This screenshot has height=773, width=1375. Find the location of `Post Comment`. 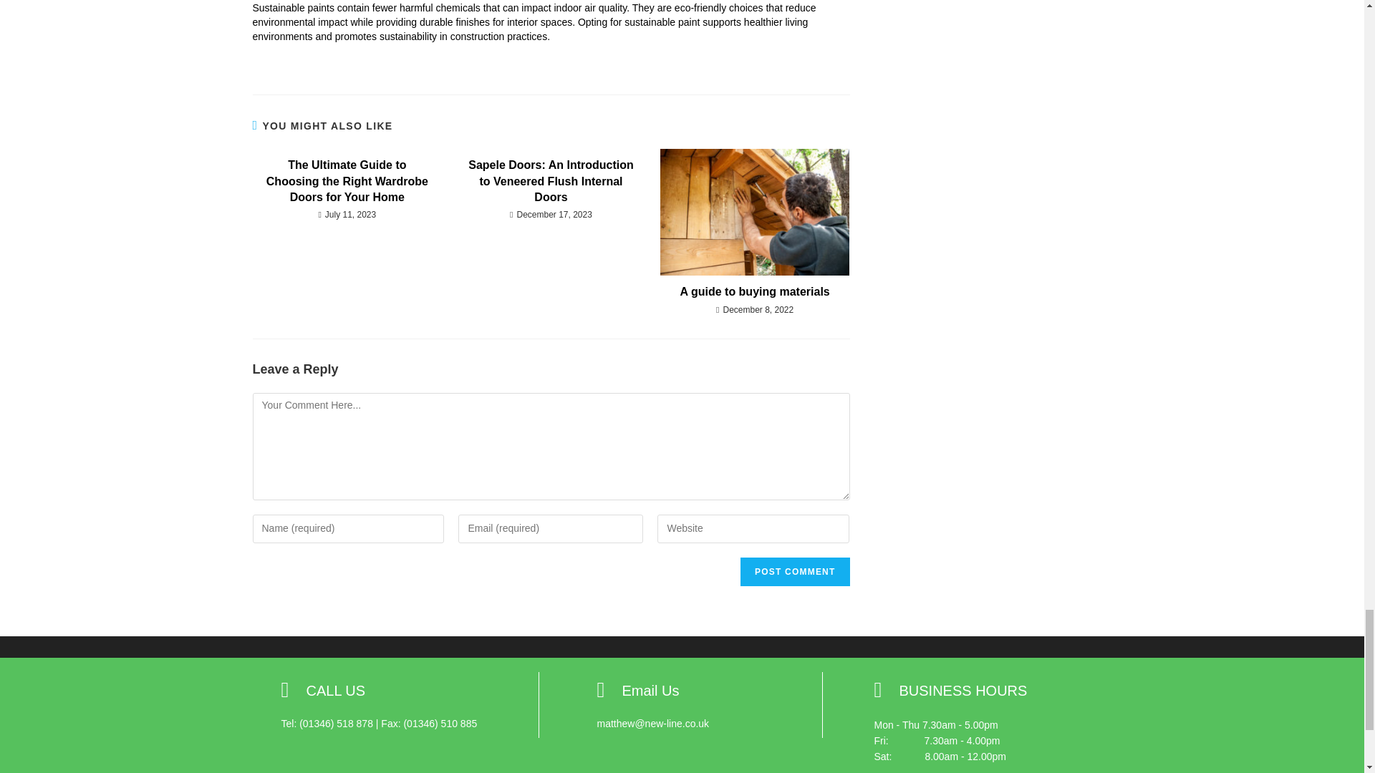

Post Comment is located at coordinates (795, 571).